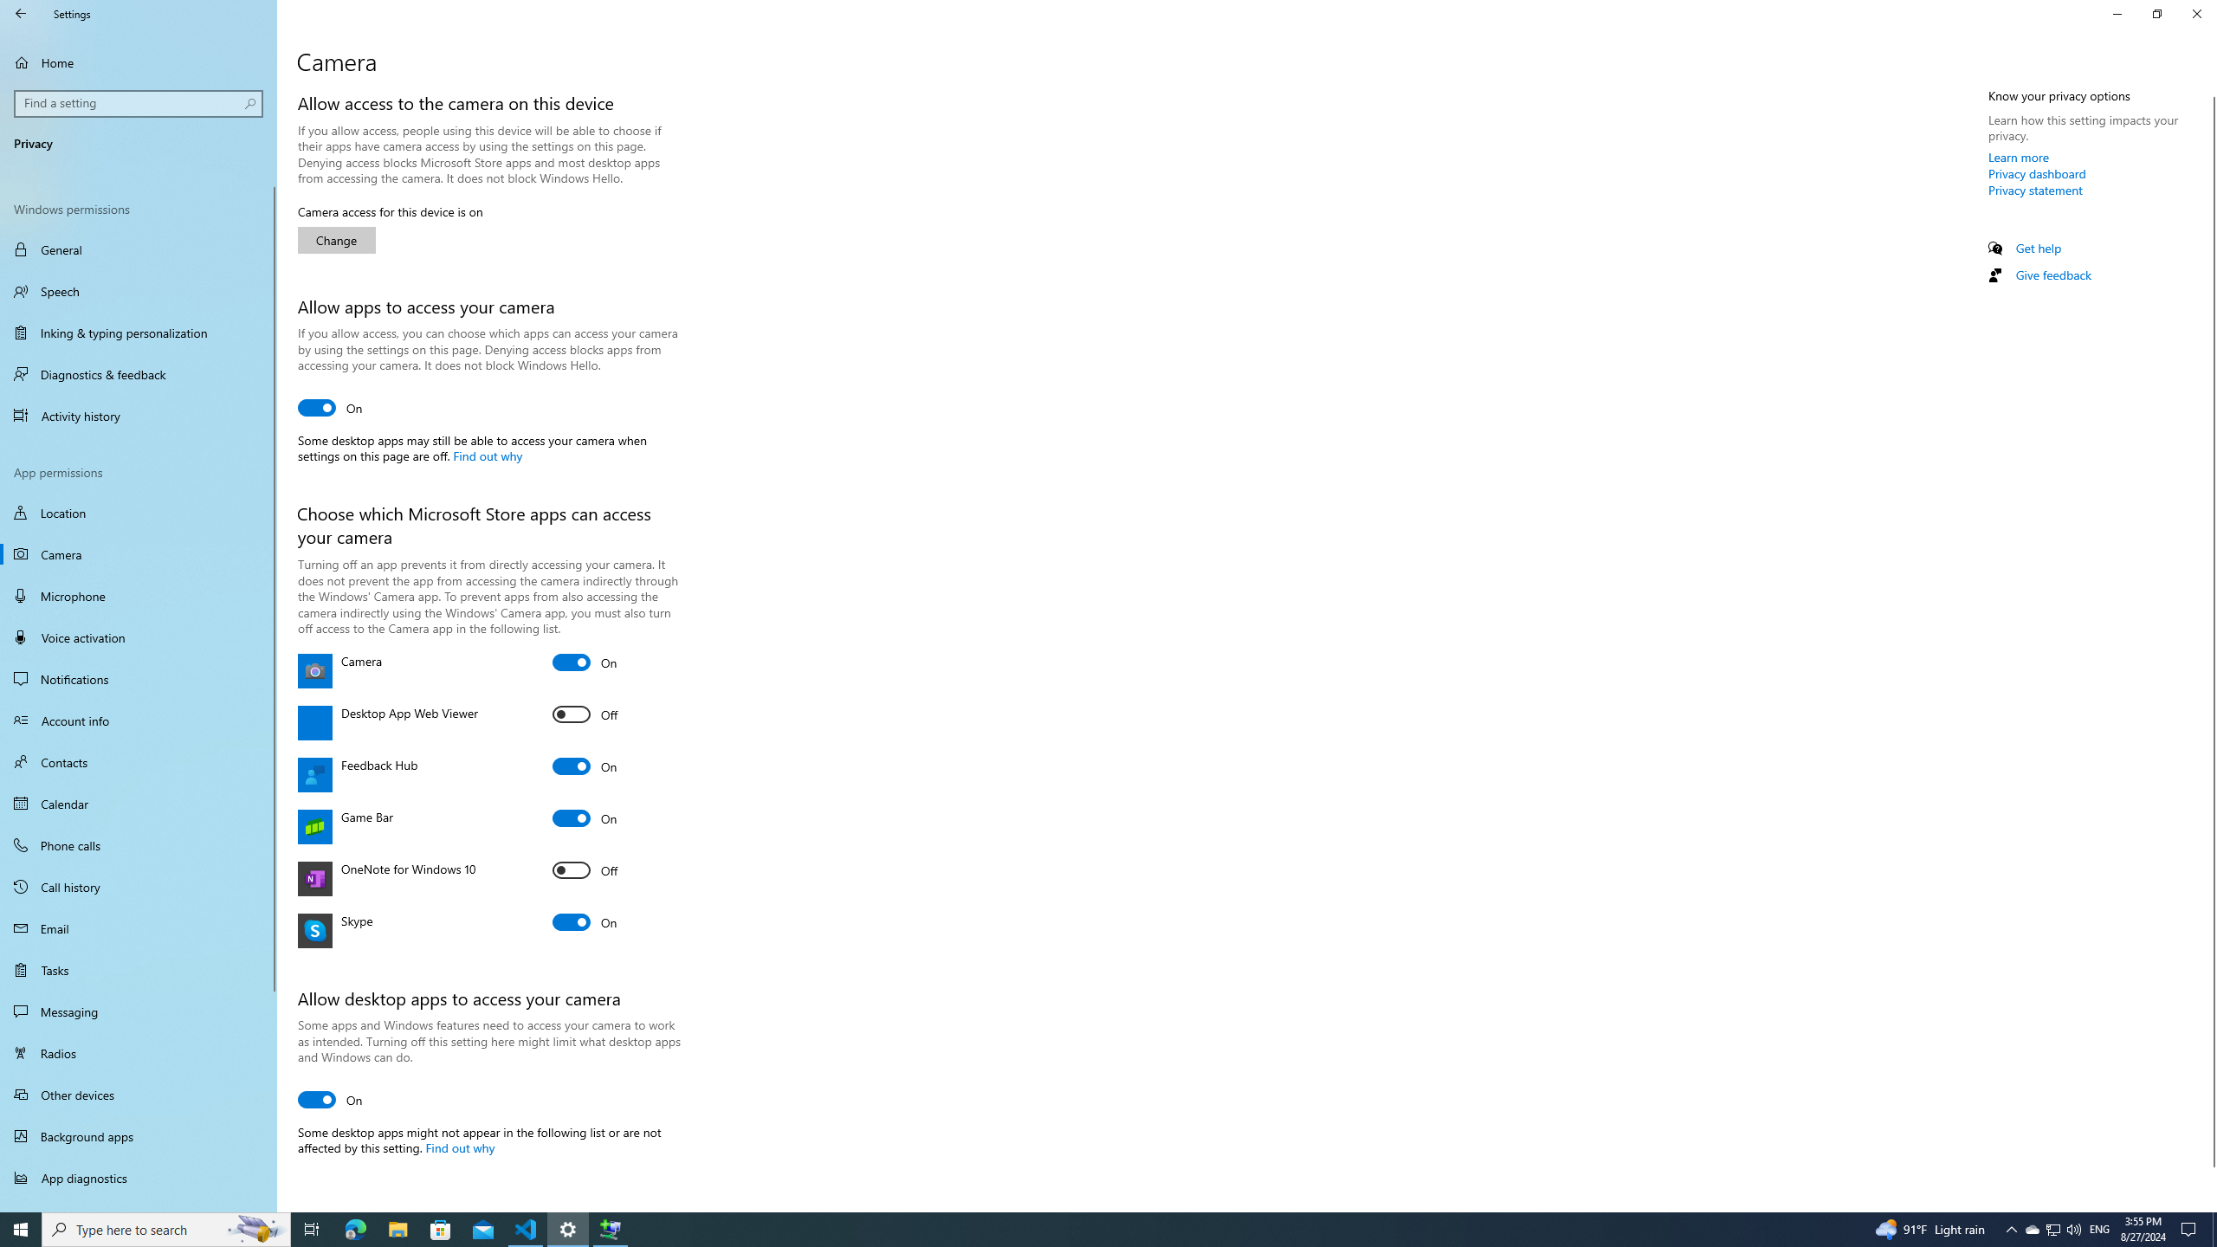  Describe the element at coordinates (139, 249) in the screenshot. I see `General` at that location.